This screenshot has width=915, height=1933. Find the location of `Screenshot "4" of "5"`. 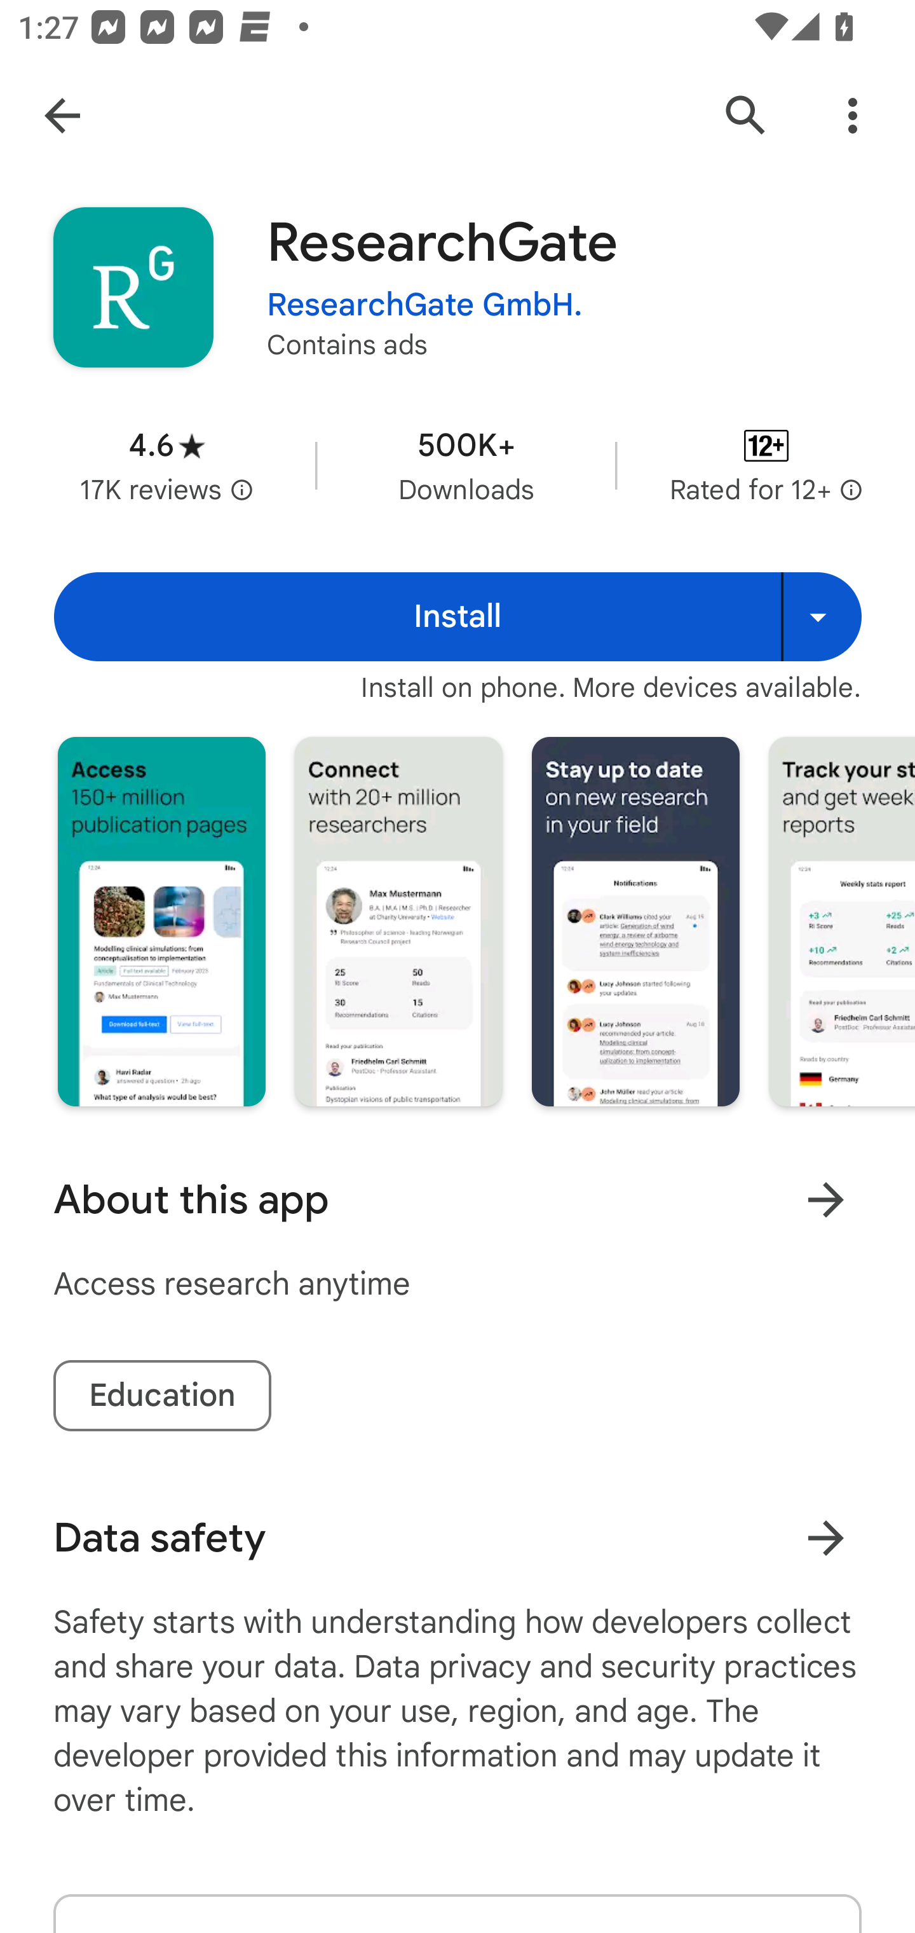

Screenshot "4" of "5" is located at coordinates (841, 921).